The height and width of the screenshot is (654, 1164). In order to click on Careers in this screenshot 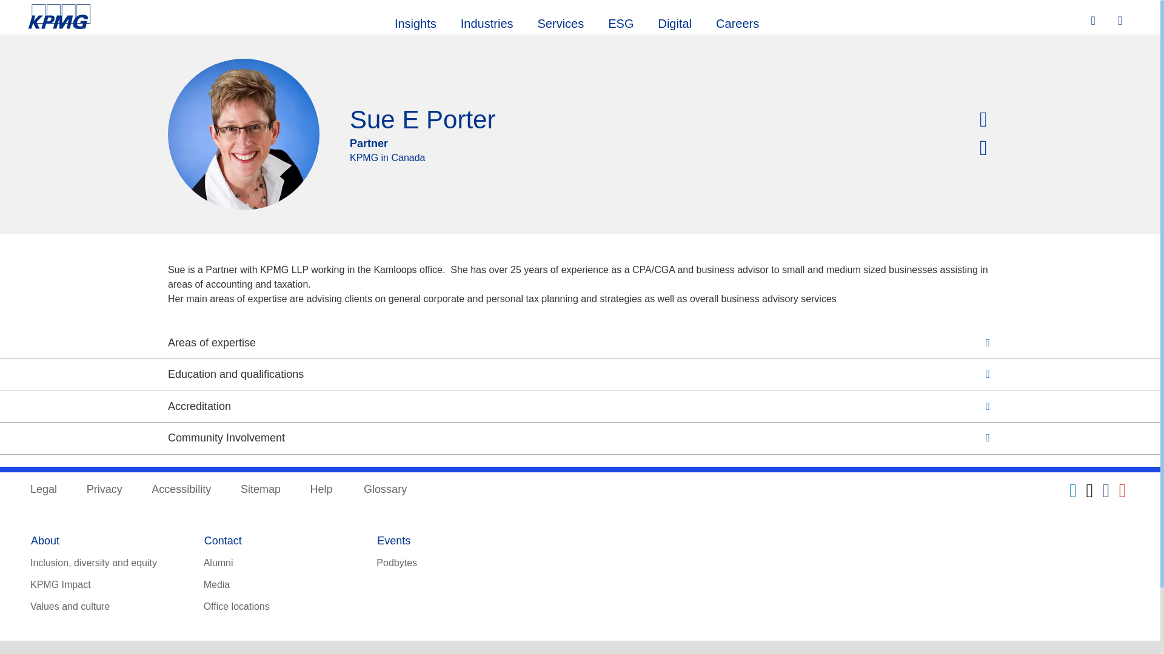, I will do `click(737, 22)`.